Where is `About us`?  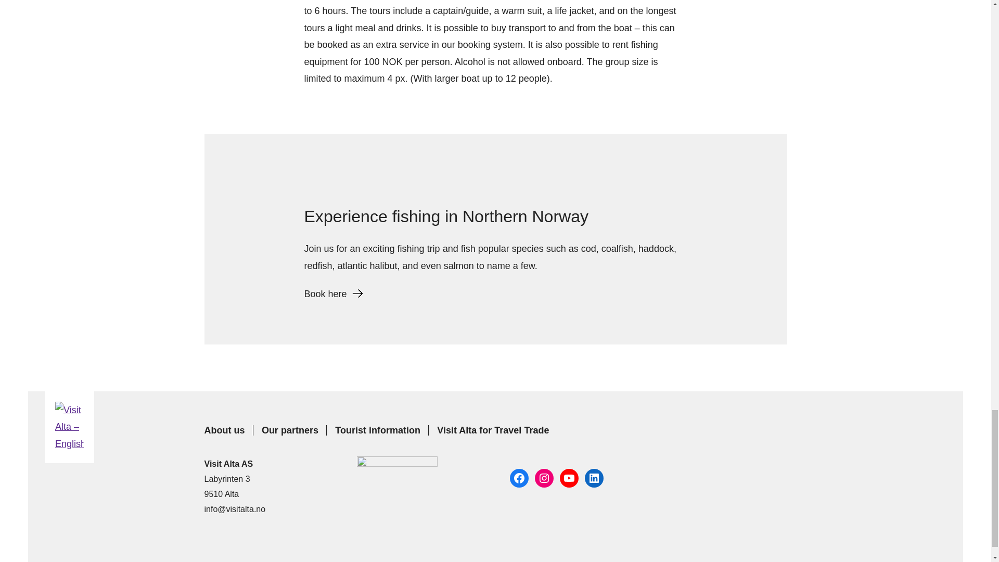 About us is located at coordinates (224, 430).